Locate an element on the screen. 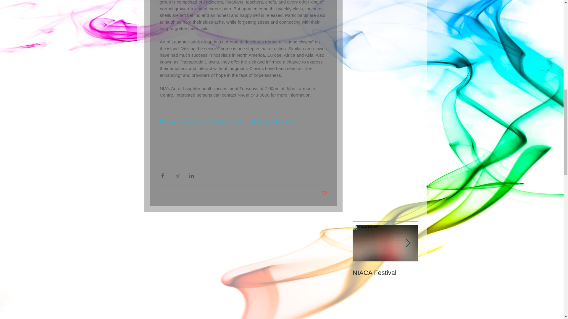 The image size is (568, 319). NIACA Festival is located at coordinates (385, 273).